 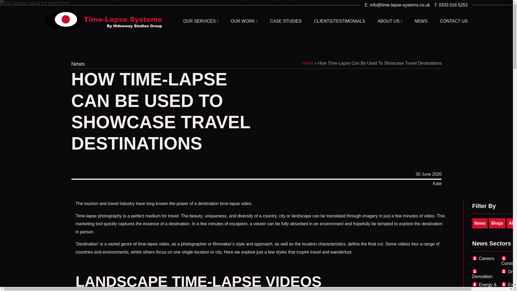 I want to click on T. 0333 016 5253, so click(x=449, y=5).